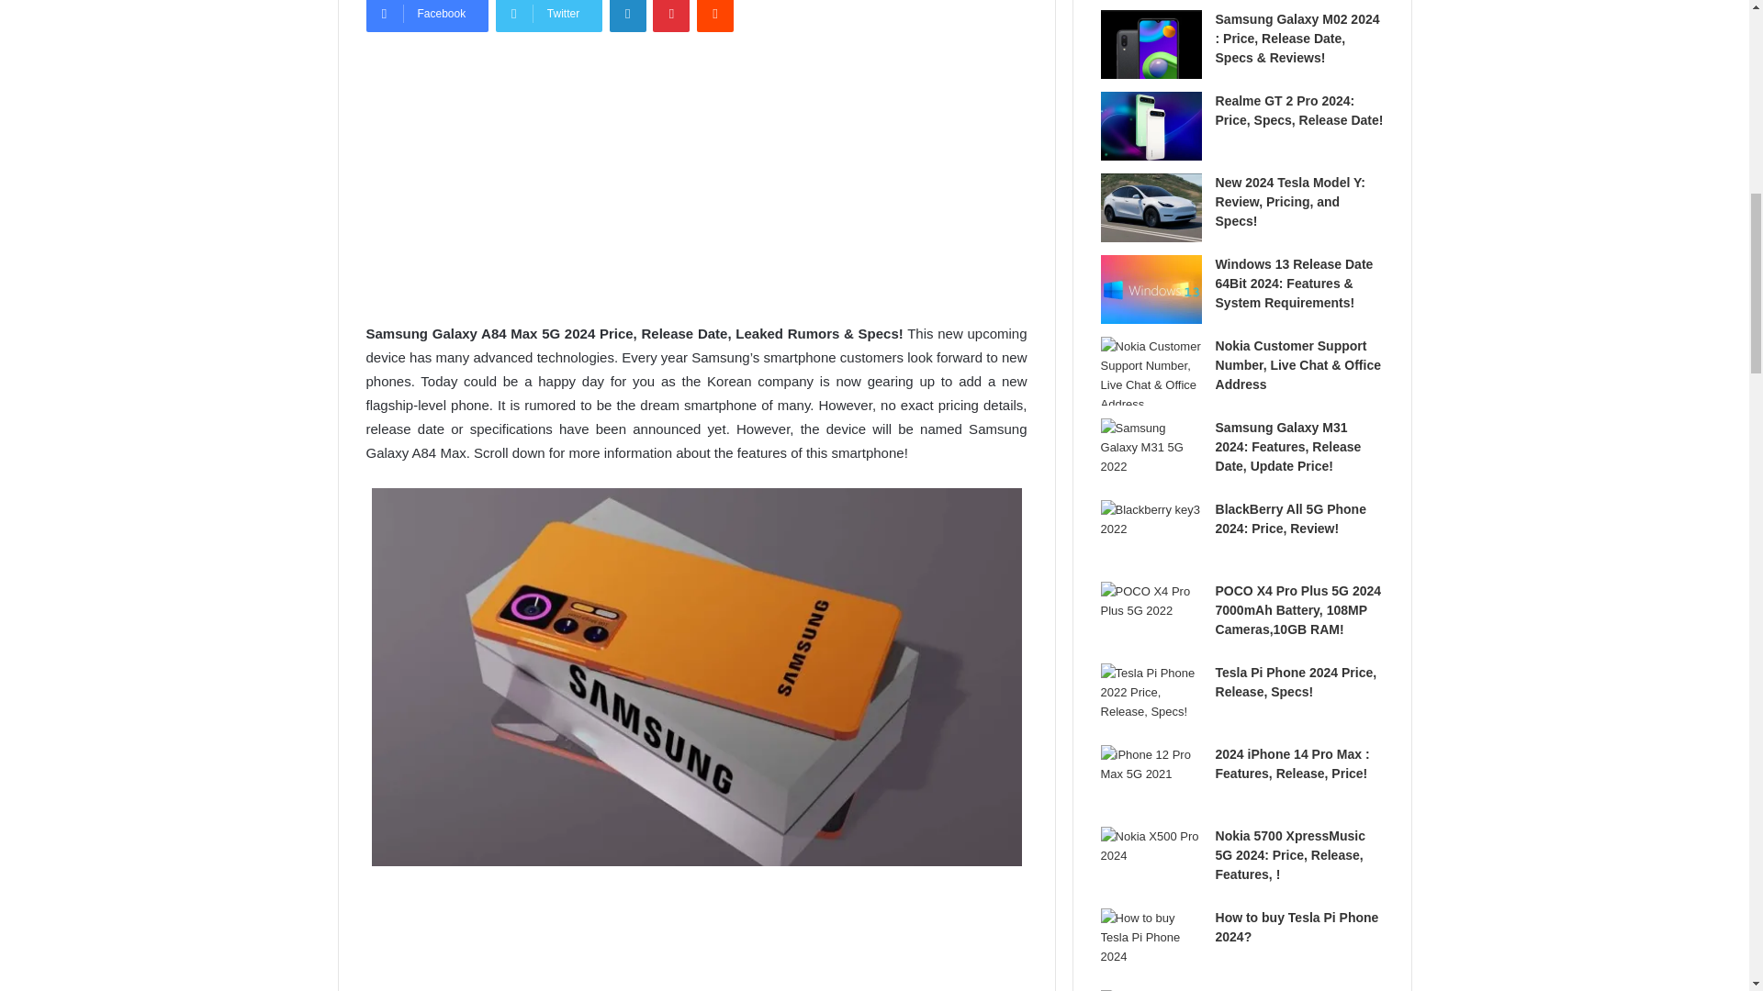 The image size is (1763, 991). Describe the element at coordinates (426, 16) in the screenshot. I see `Facebook` at that location.